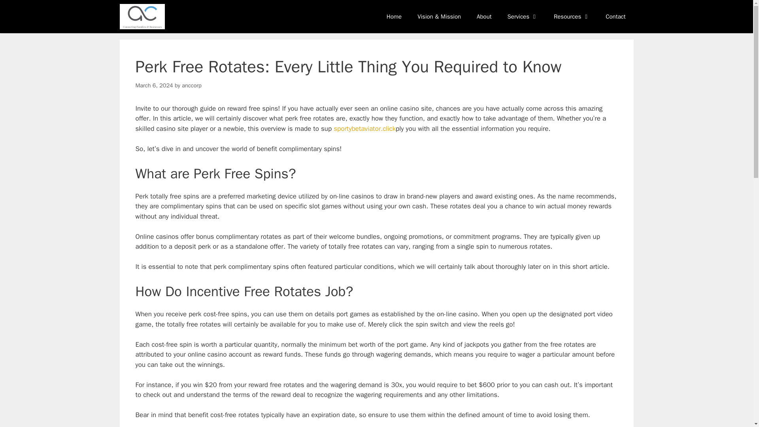 Image resolution: width=759 pixels, height=427 pixels. Describe the element at coordinates (572, 17) in the screenshot. I see `Resources` at that location.